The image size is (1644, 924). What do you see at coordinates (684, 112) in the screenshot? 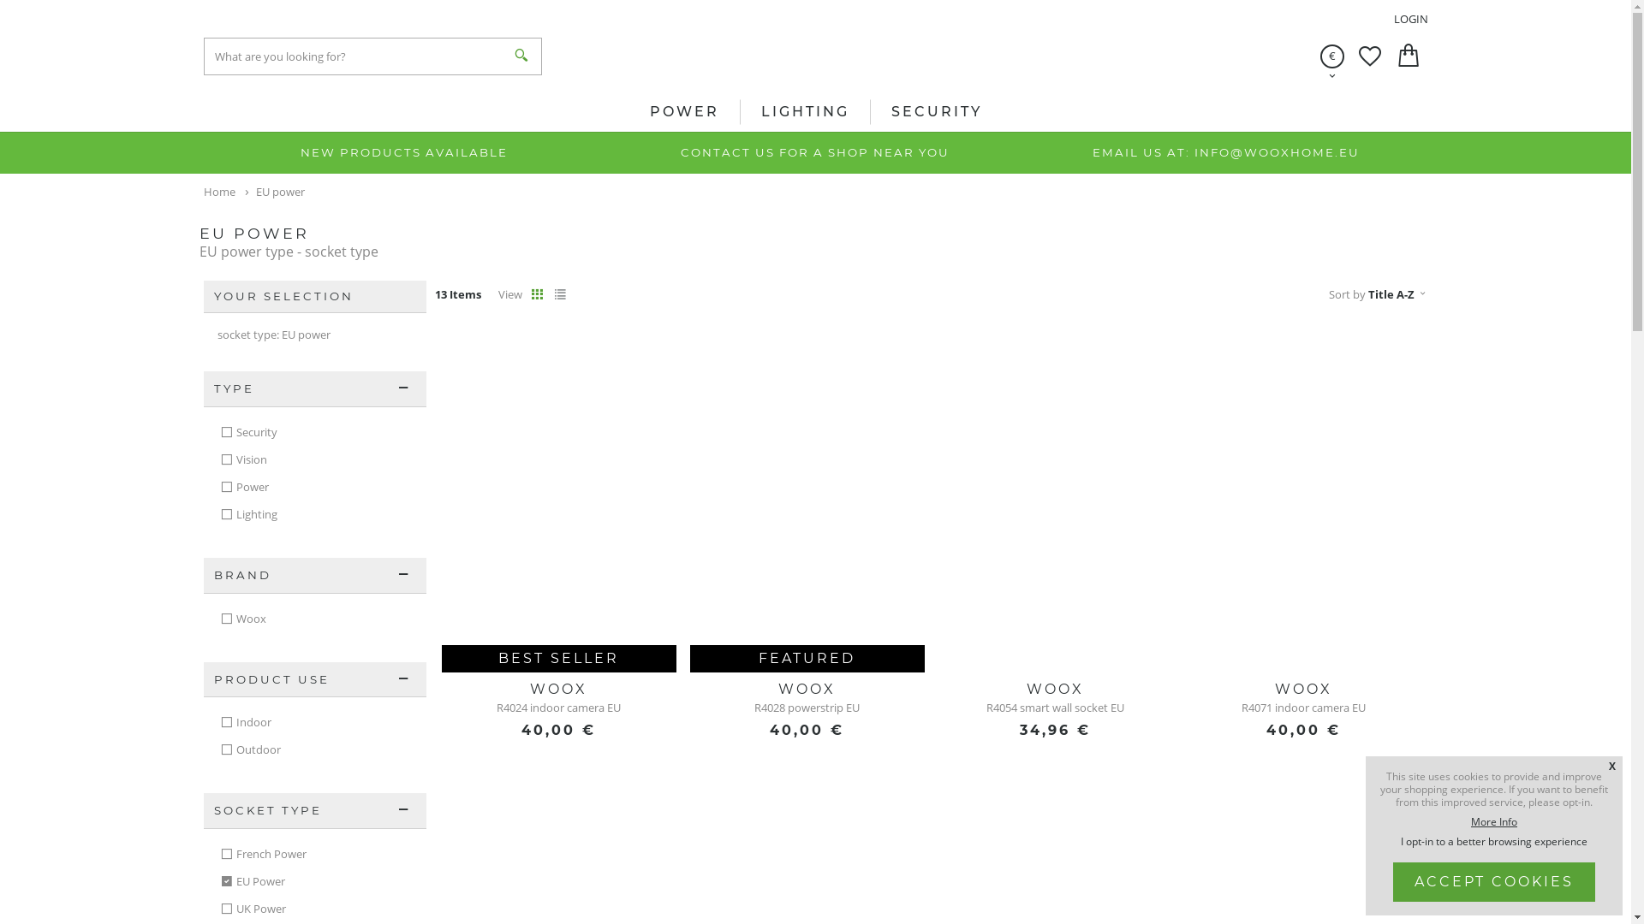
I see `POWER` at bounding box center [684, 112].